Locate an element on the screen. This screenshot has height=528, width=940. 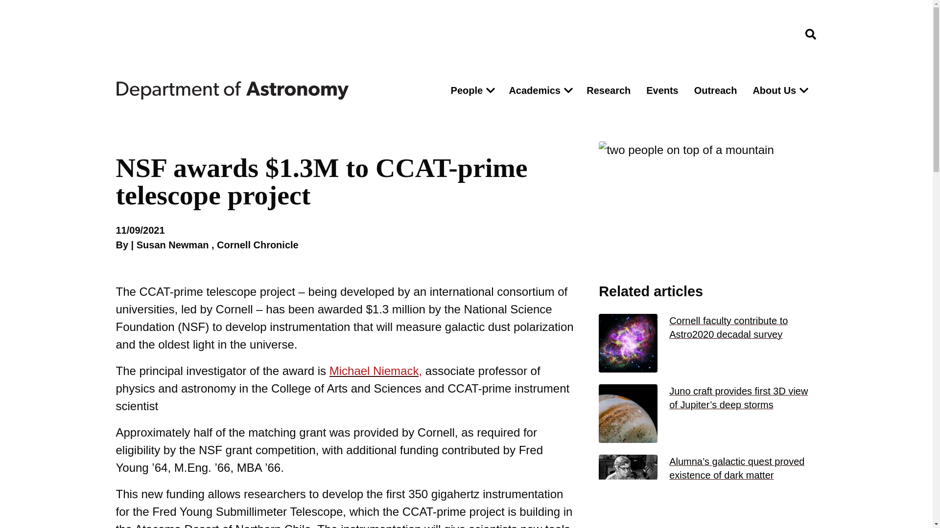
College of Arts and Sciences is located at coordinates (740, 34).